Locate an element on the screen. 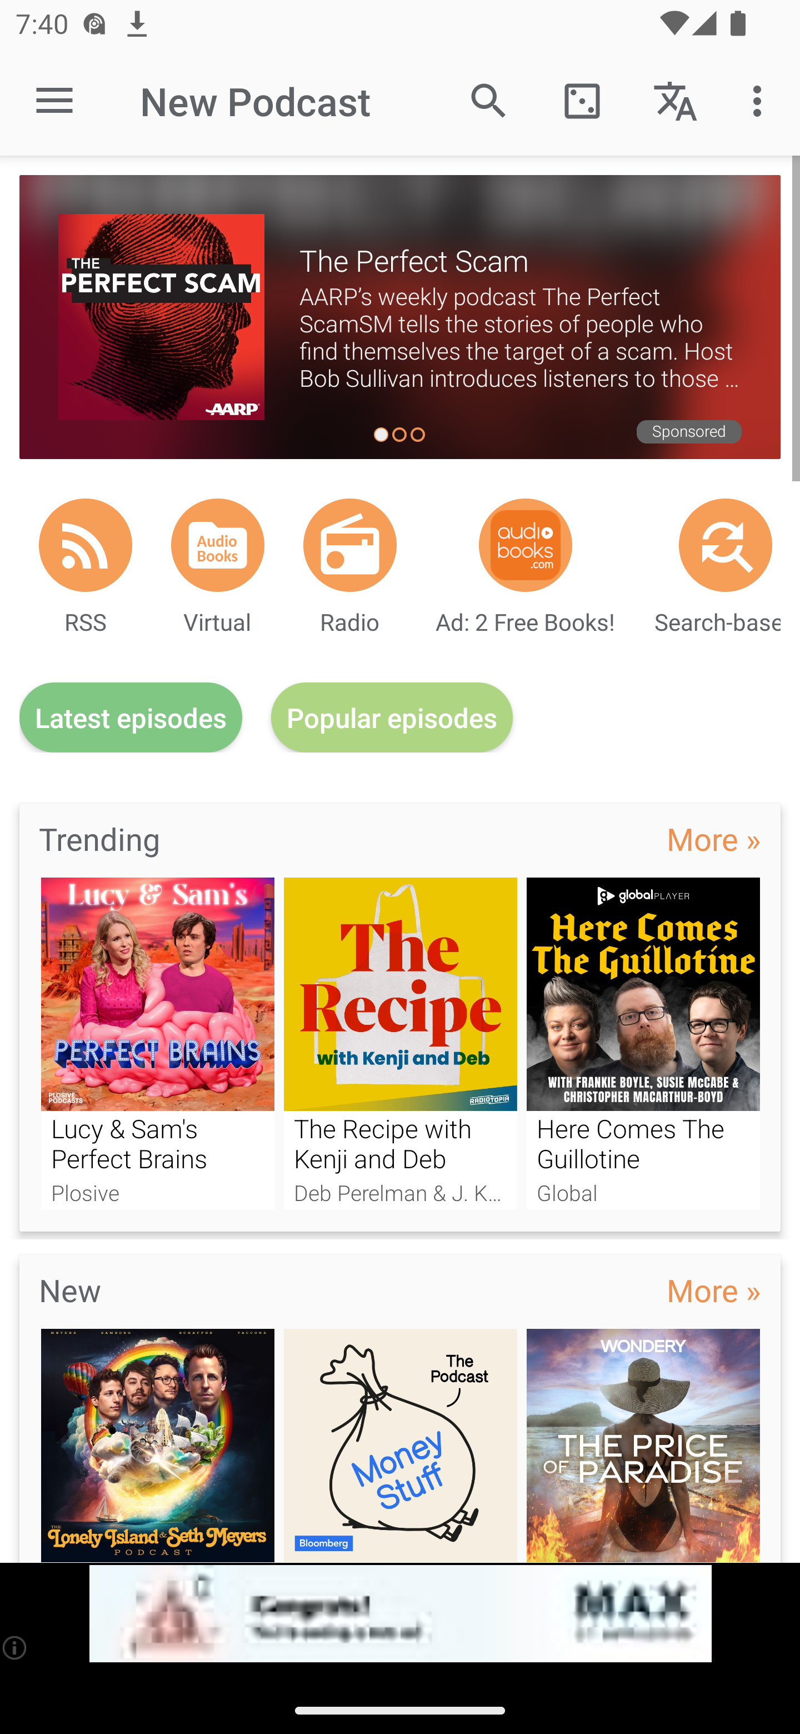 The image size is (800, 1734). Lucy & Sam's Perfect Brains Plosive is located at coordinates (157, 1043).